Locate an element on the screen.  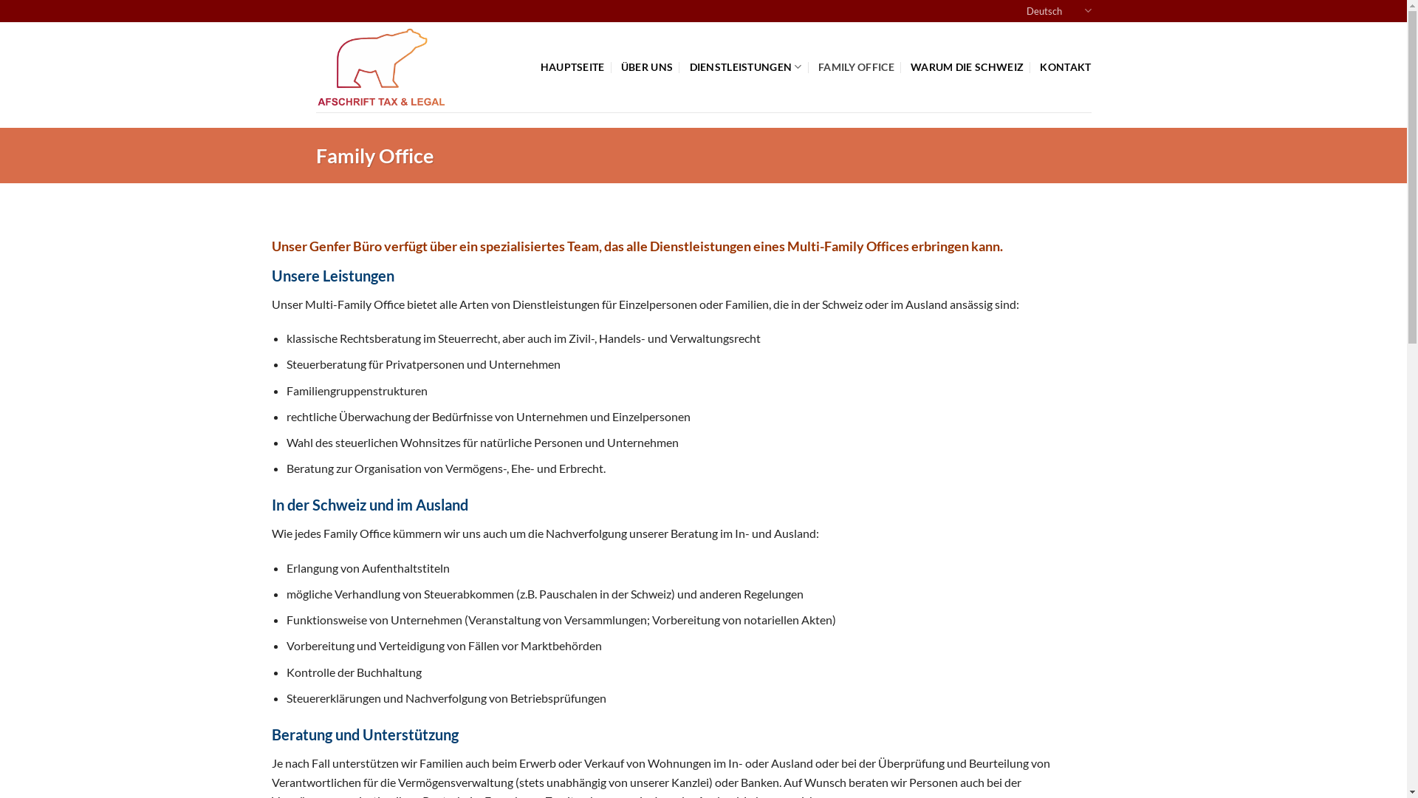
DIENSTLEISTUNGEN is located at coordinates (746, 66).